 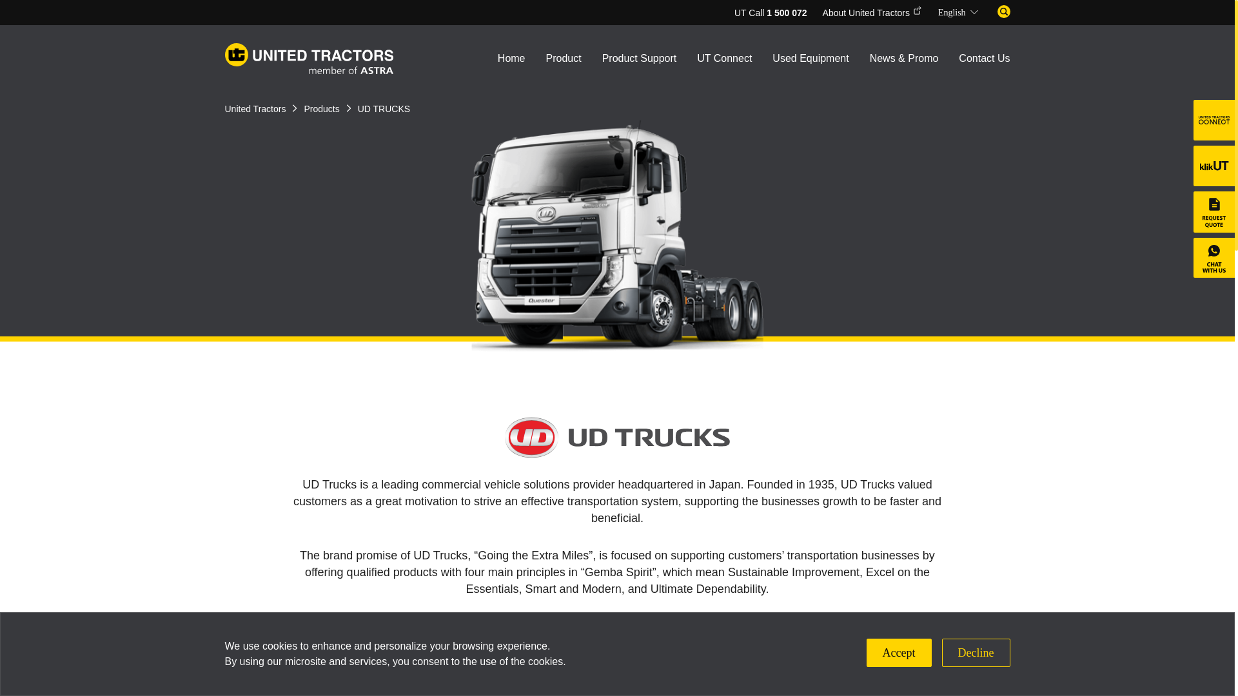 I want to click on Home, so click(x=511, y=62).